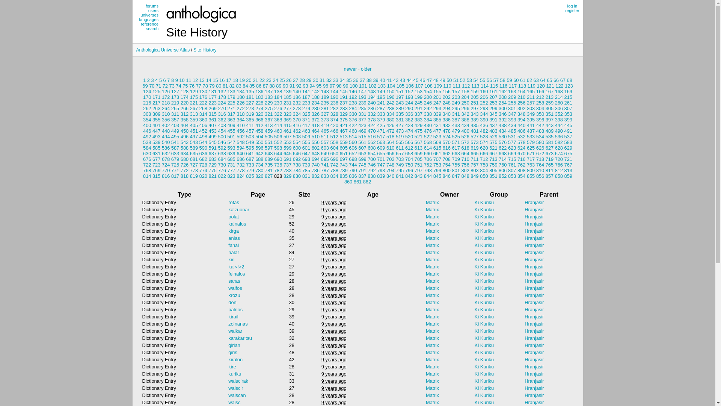 This screenshot has width=721, height=406. Describe the element at coordinates (343, 137) in the screenshot. I see `513` at that location.